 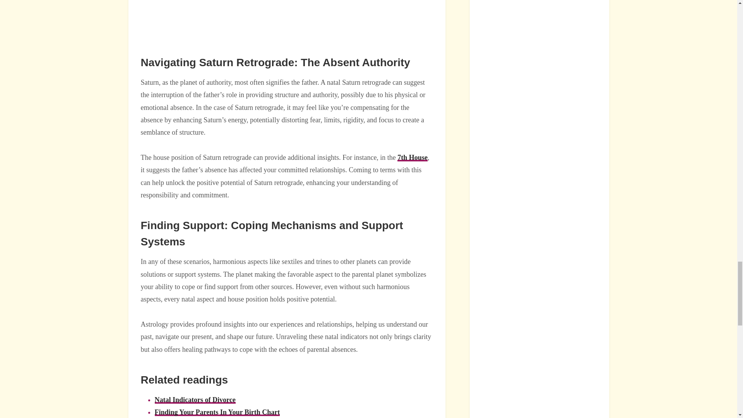 I want to click on Natal Indicators of Divorce, so click(x=195, y=399).